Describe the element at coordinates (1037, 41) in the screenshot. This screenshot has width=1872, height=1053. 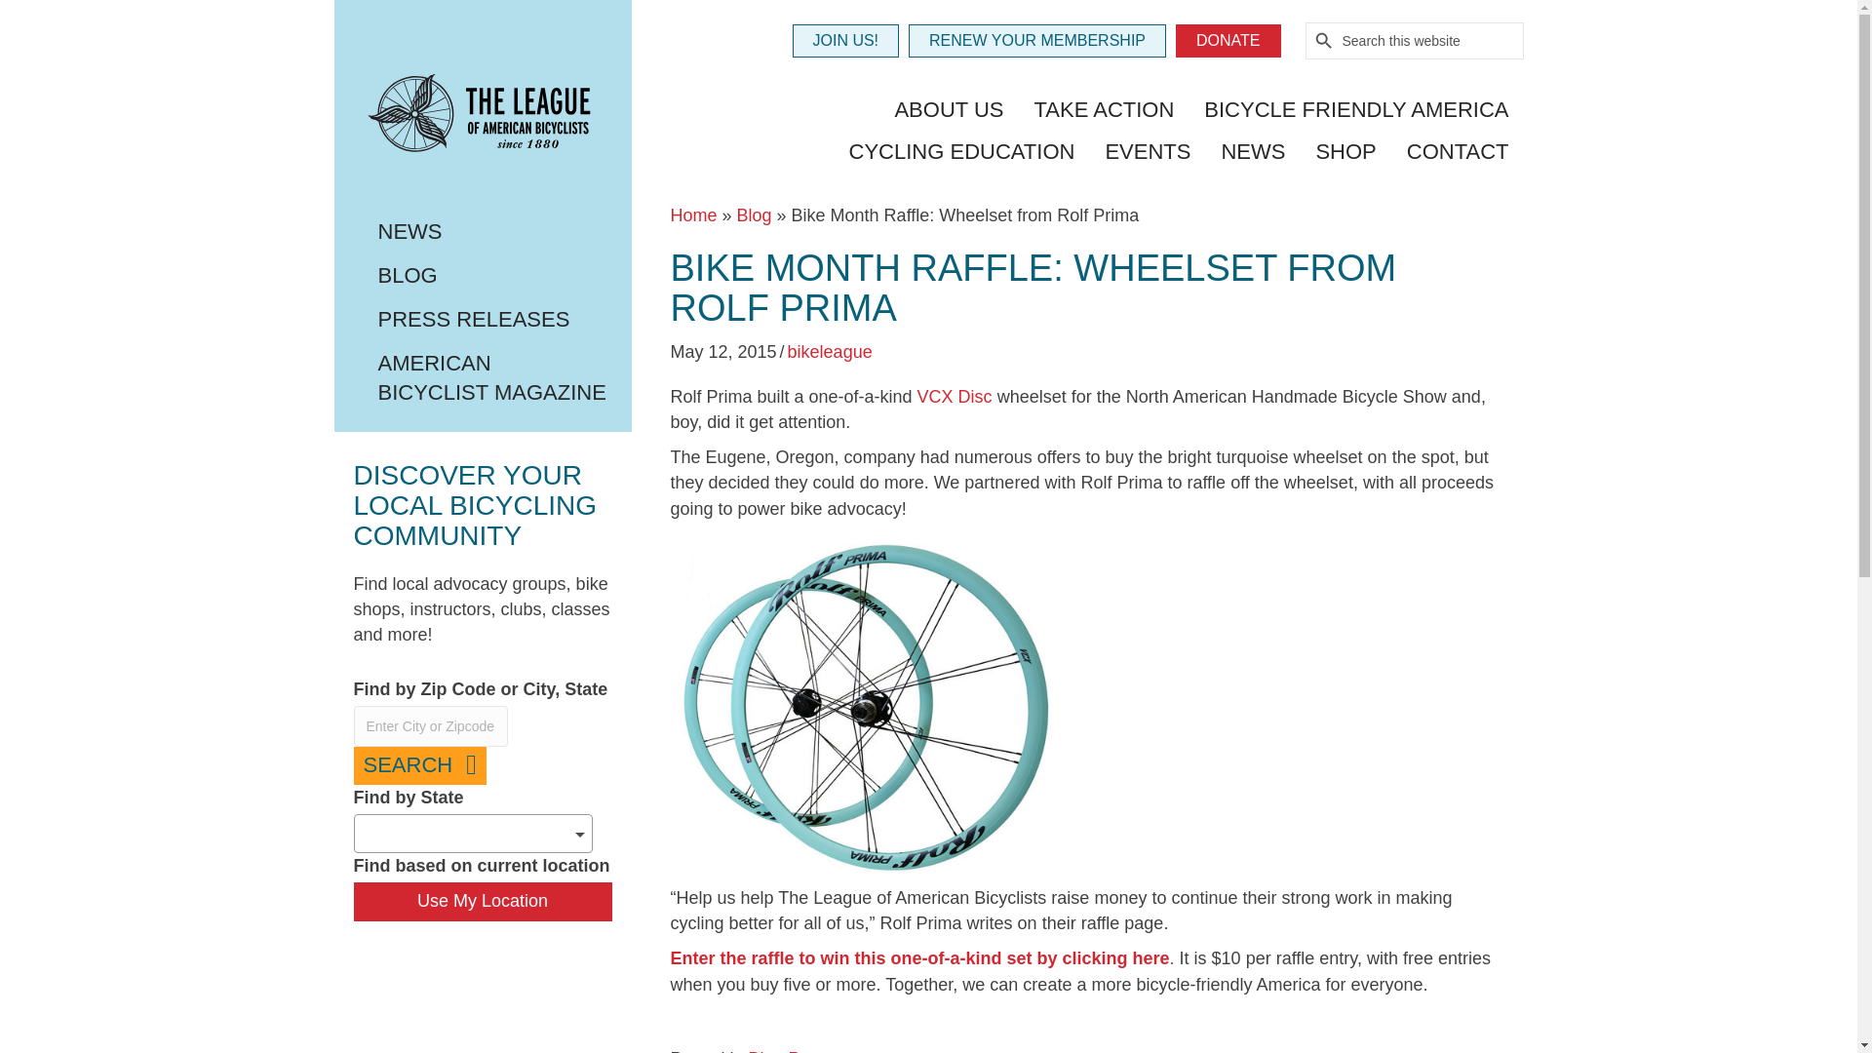
I see `RENEW YOUR MEMBERSHIP` at that location.